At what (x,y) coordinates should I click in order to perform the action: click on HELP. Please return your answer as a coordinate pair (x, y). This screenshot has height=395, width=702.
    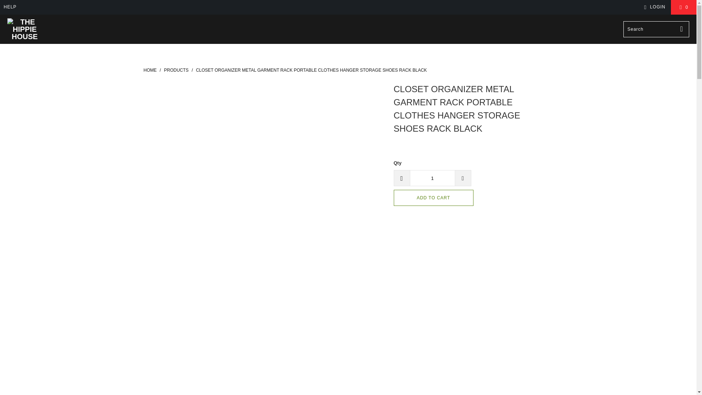
    Looking at the image, I should click on (10, 7).